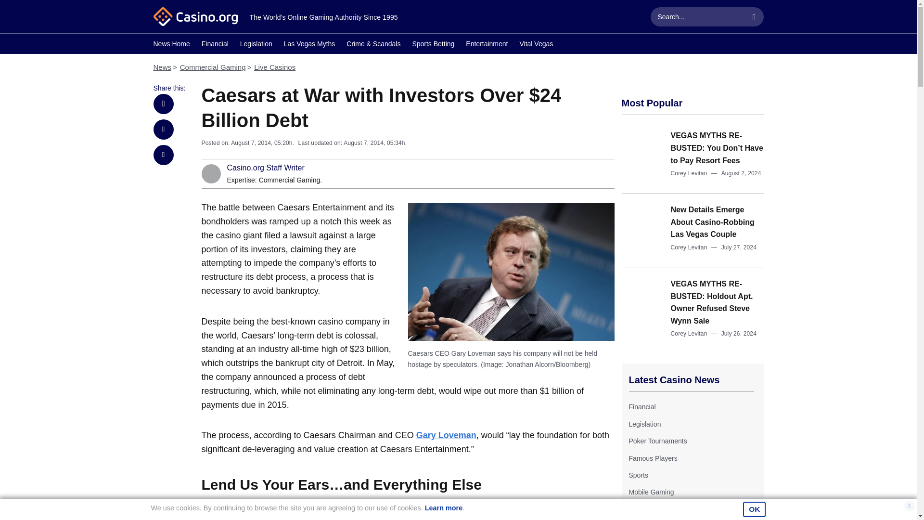 The width and height of the screenshot is (924, 520). What do you see at coordinates (642, 407) in the screenshot?
I see `Financial` at bounding box center [642, 407].